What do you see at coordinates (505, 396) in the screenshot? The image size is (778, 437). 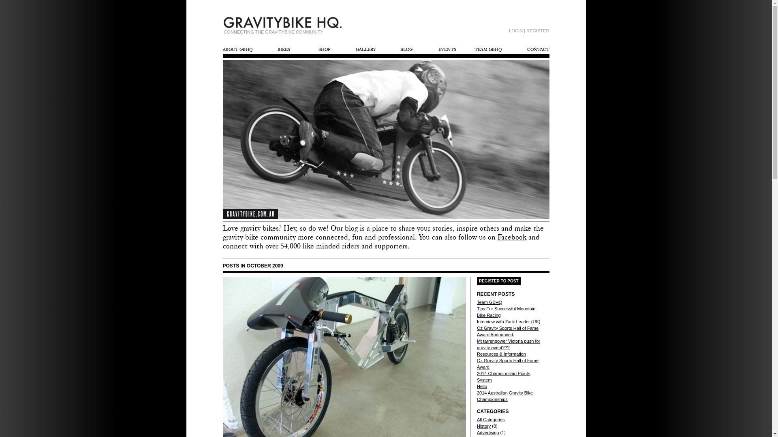 I see `2014 Australian Gravity Bike Championships` at bounding box center [505, 396].